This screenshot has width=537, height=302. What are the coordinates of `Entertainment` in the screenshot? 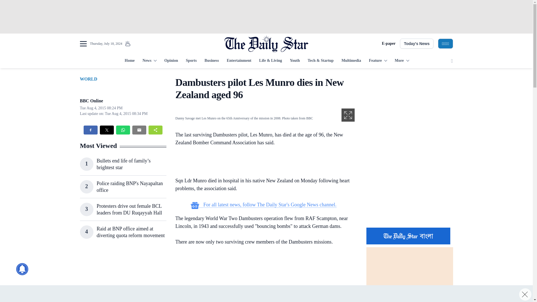 It's located at (239, 61).